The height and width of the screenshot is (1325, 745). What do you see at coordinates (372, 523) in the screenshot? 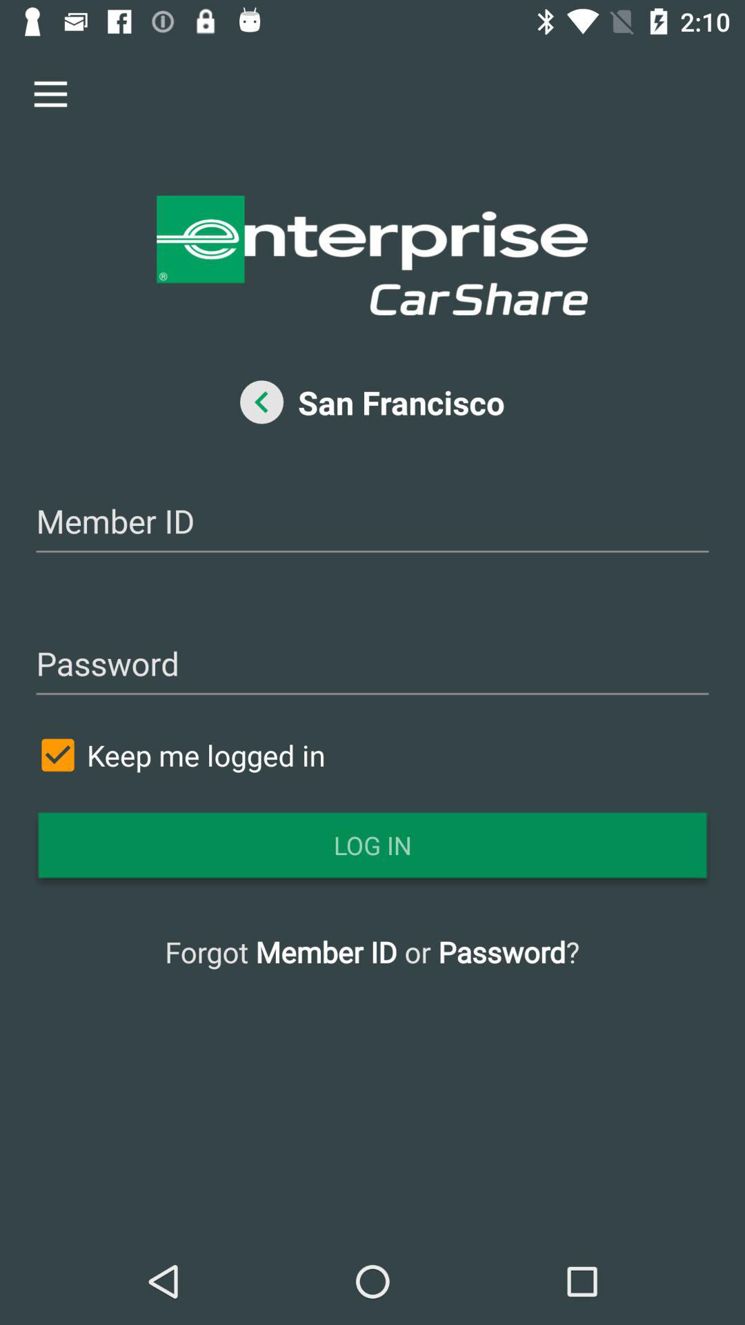
I see `id textbox` at bounding box center [372, 523].